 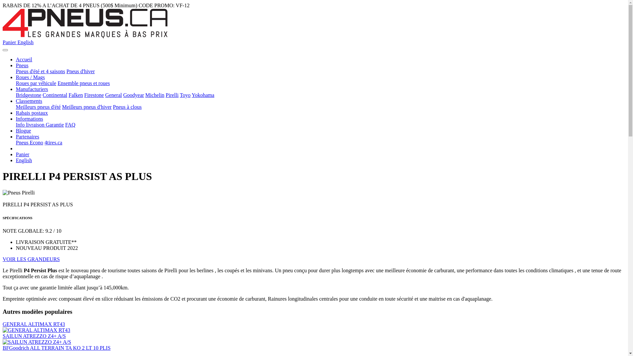 I want to click on 4tires.ca, so click(x=53, y=142).